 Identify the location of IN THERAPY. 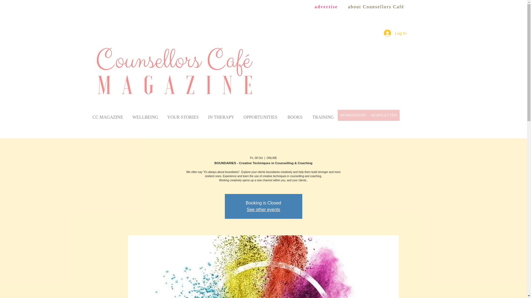
(220, 115).